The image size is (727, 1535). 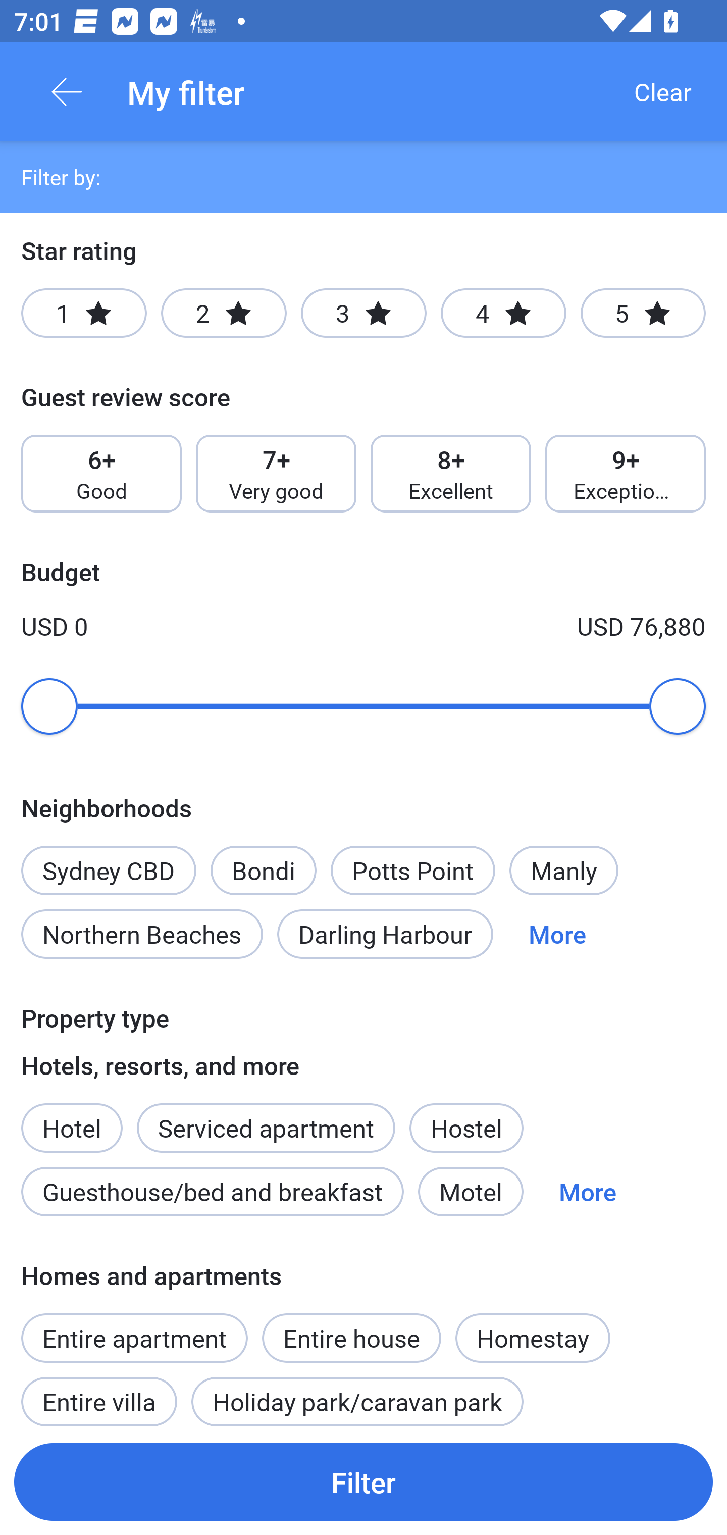 What do you see at coordinates (351, 1327) in the screenshot?
I see `Entire house` at bounding box center [351, 1327].